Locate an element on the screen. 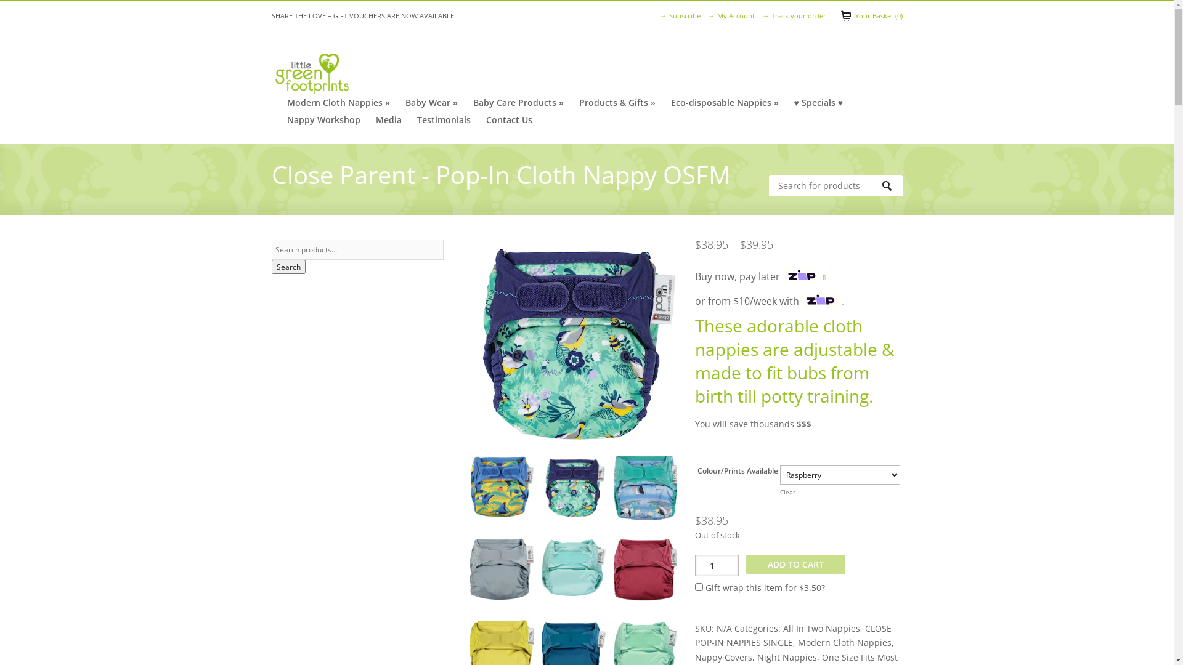 The height and width of the screenshot is (665, 1183). close-pop-in-nappy-velcro-around-the-garden is located at coordinates (574, 493).